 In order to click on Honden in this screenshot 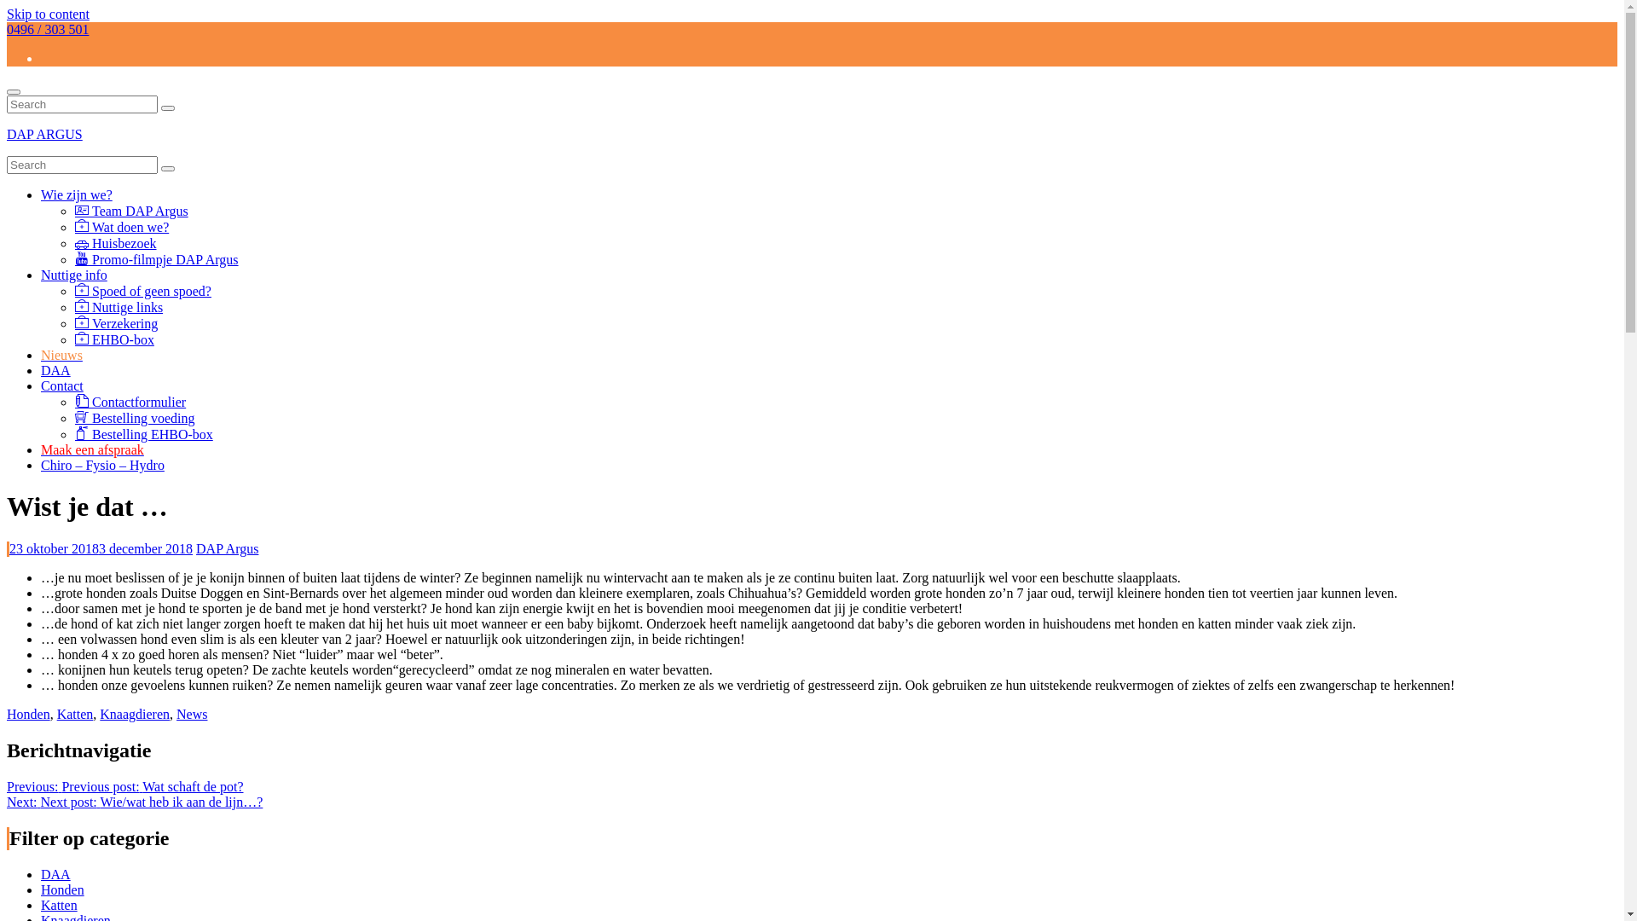, I will do `click(63, 889)`.